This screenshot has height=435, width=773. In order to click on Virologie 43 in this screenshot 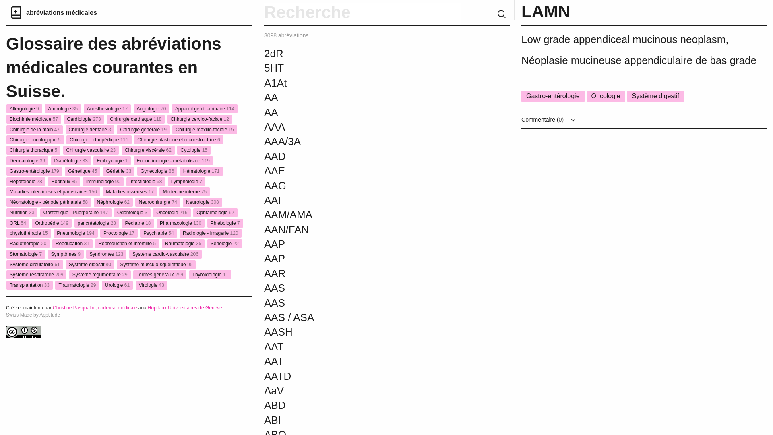, I will do `click(151, 285)`.